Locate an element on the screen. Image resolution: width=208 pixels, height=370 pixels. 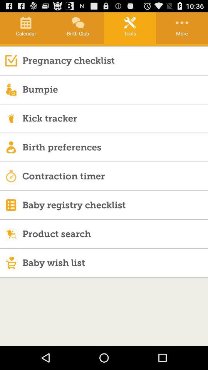
scroll until baby registry checklist icon is located at coordinates (115, 205).